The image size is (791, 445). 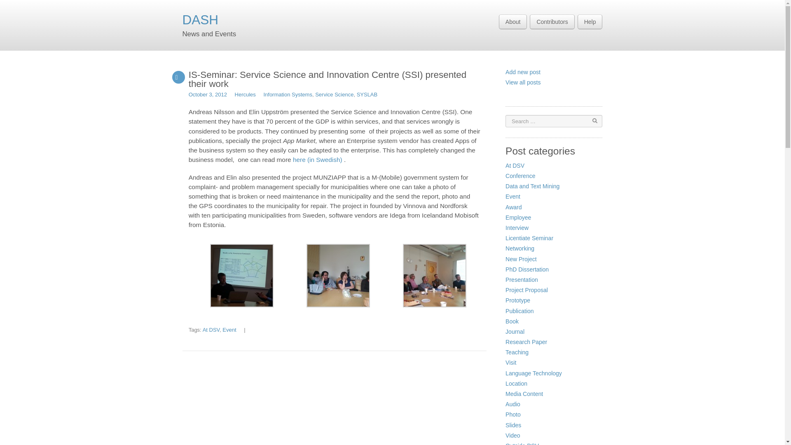 I want to click on Service Science, so click(x=334, y=94).